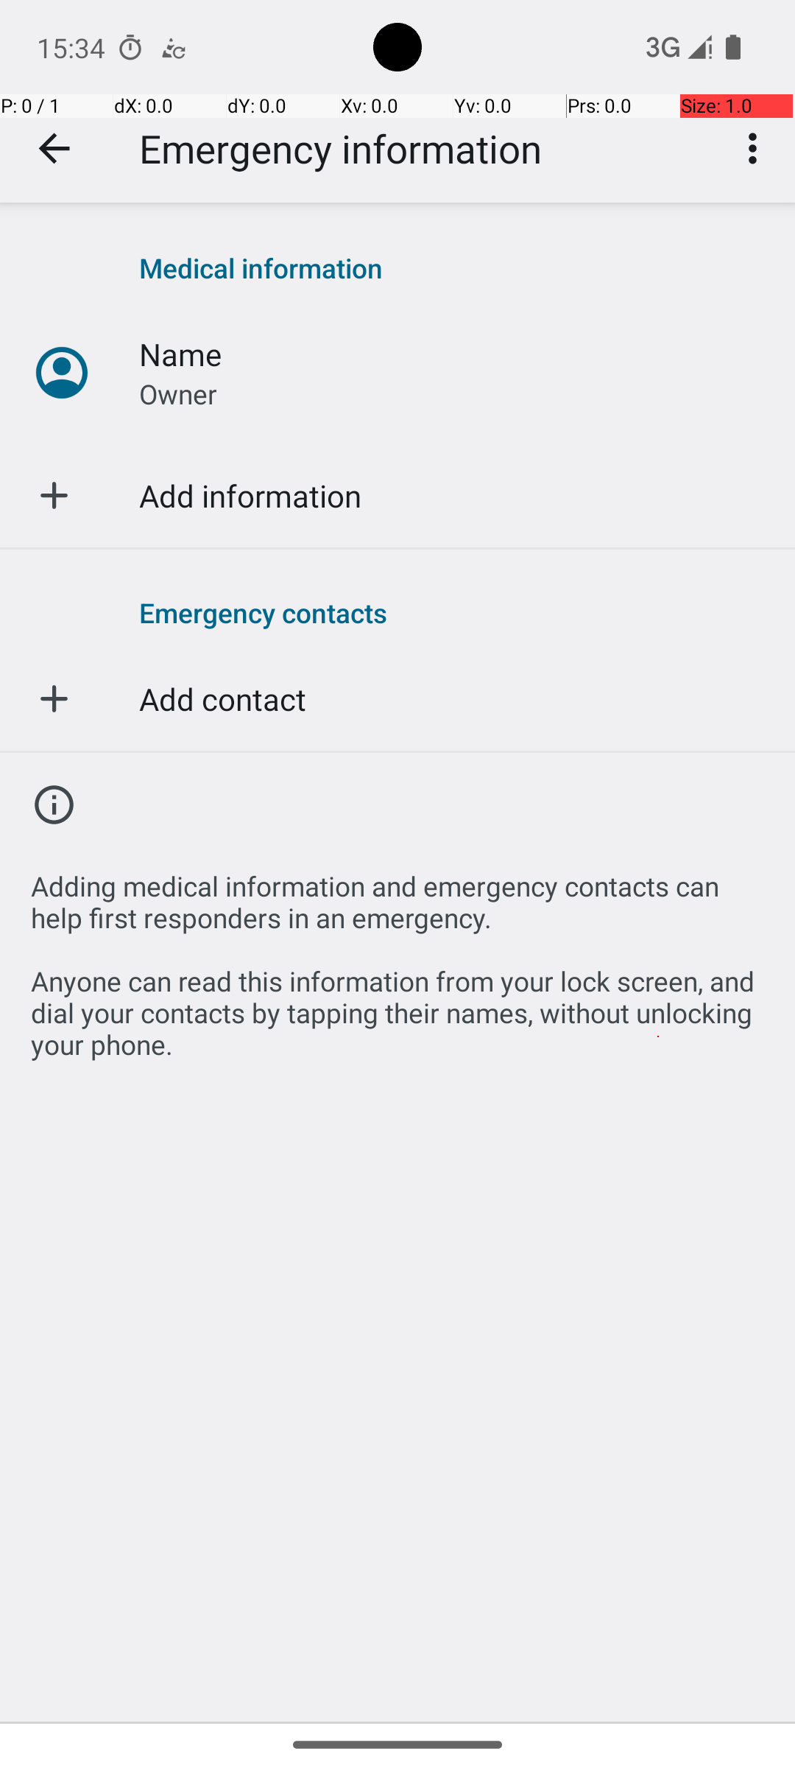 Image resolution: width=795 pixels, height=1768 pixels. What do you see at coordinates (397, 958) in the screenshot?
I see `Adding medical information and emergency contacts can help first responders in an emergency.

Anyone can read this information from your lock screen, and dial your contacts by tapping their names, without unlocking your phone.` at bounding box center [397, 958].